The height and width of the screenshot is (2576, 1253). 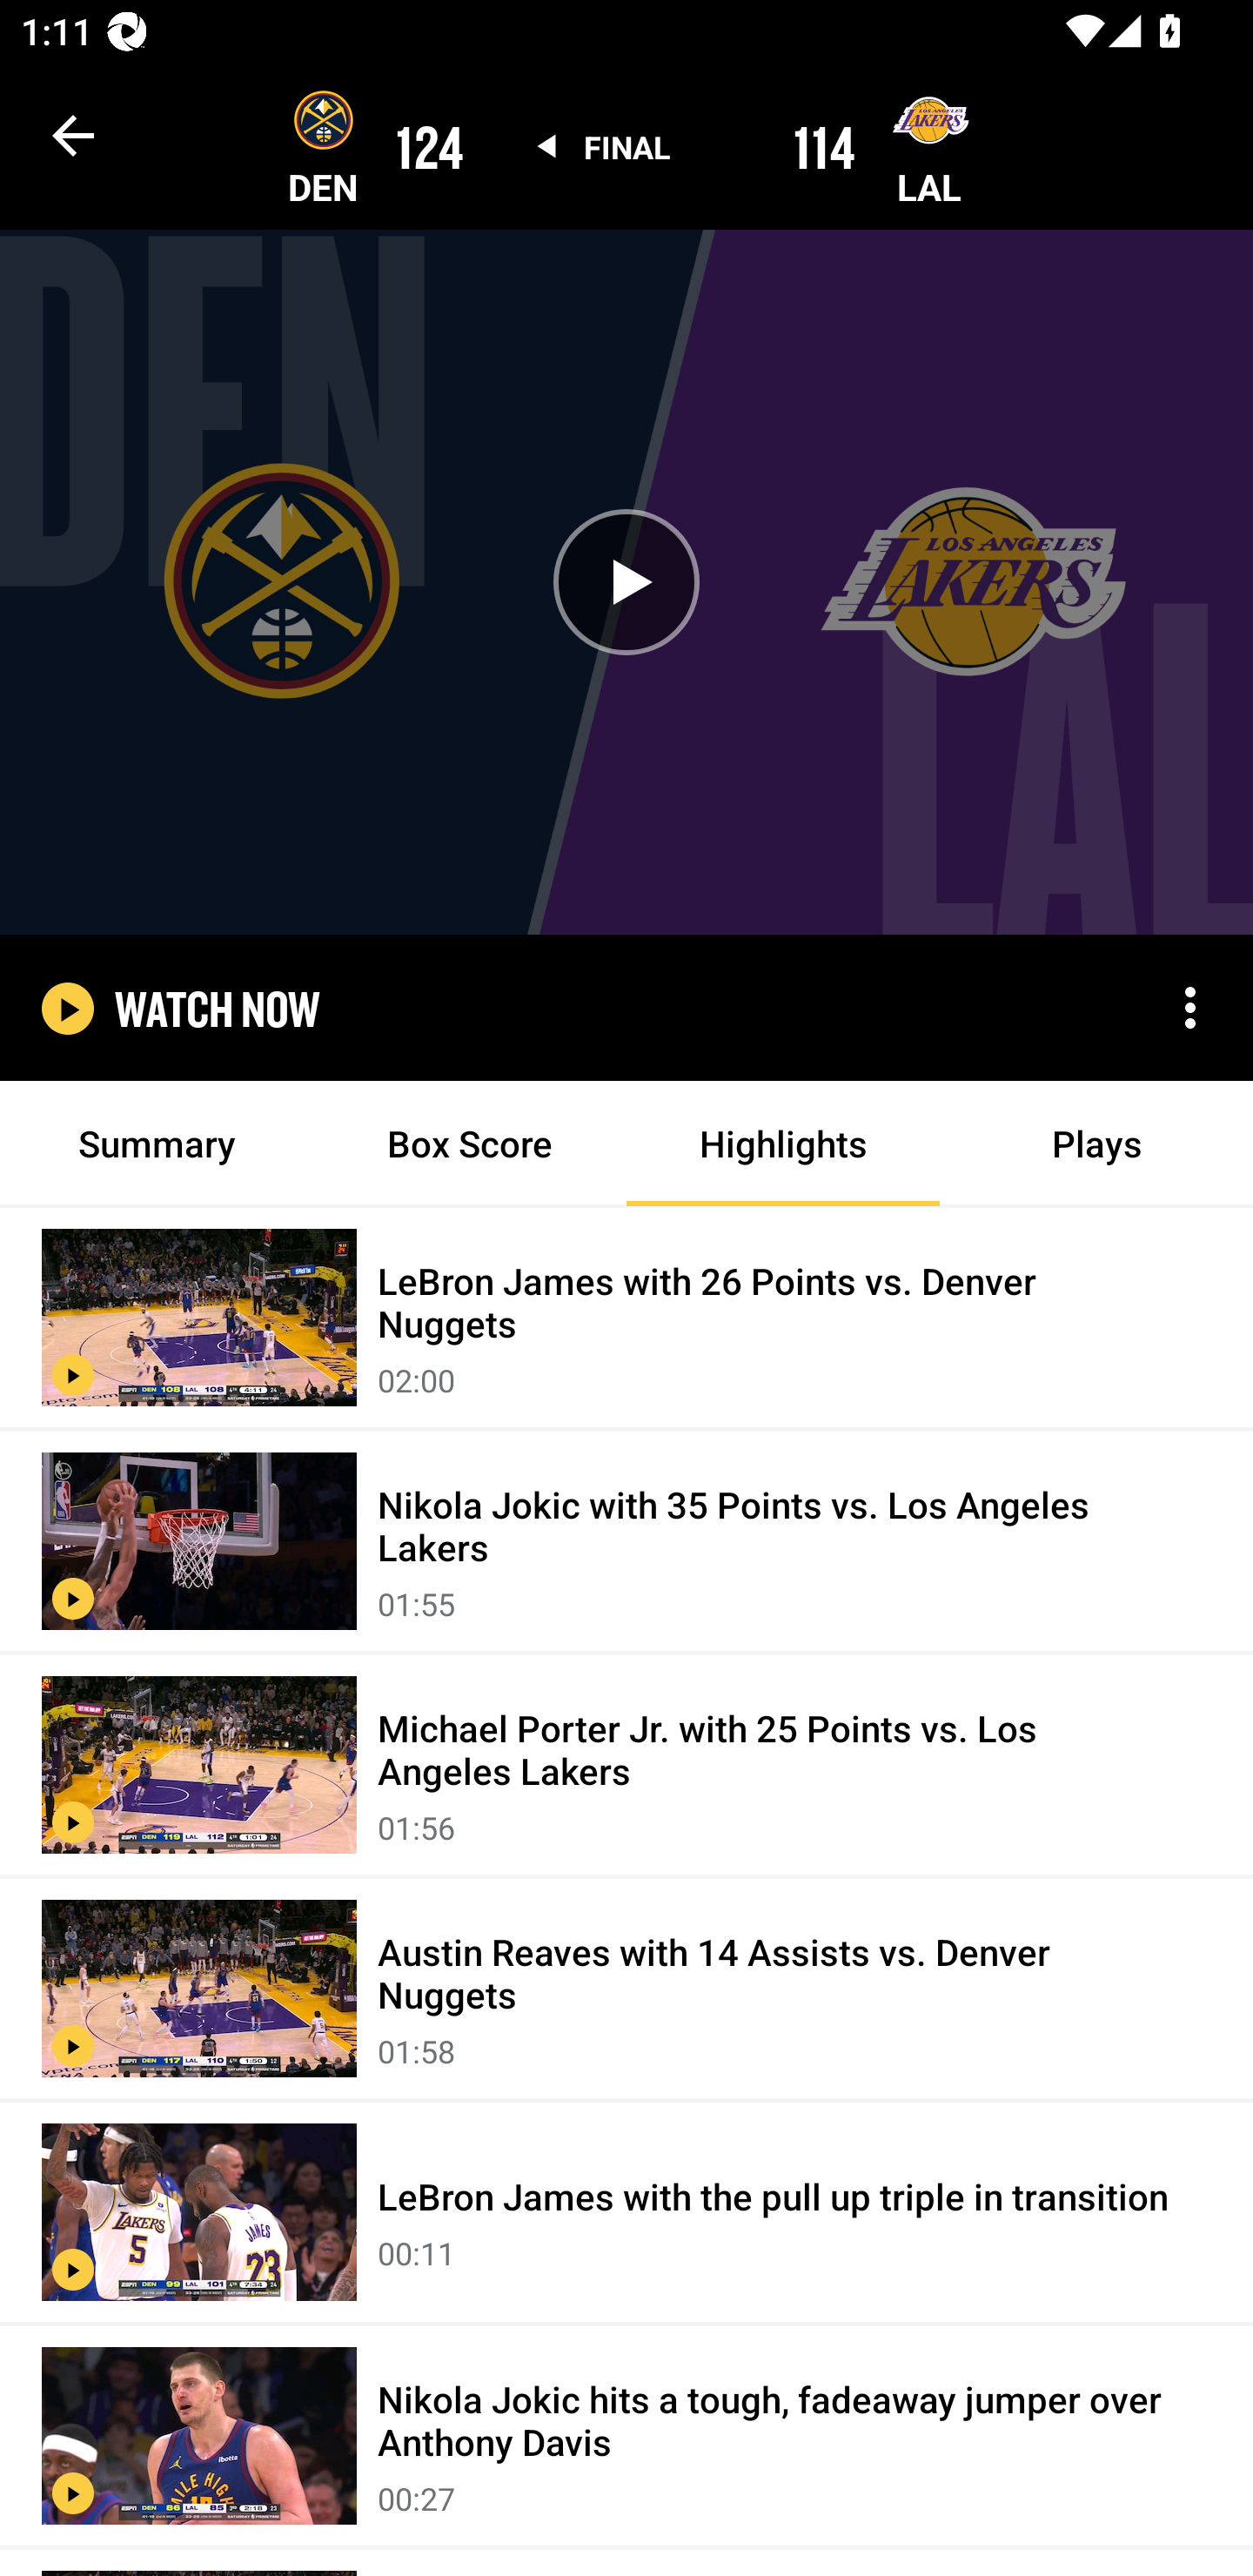 I want to click on Plays, so click(x=1096, y=1144).